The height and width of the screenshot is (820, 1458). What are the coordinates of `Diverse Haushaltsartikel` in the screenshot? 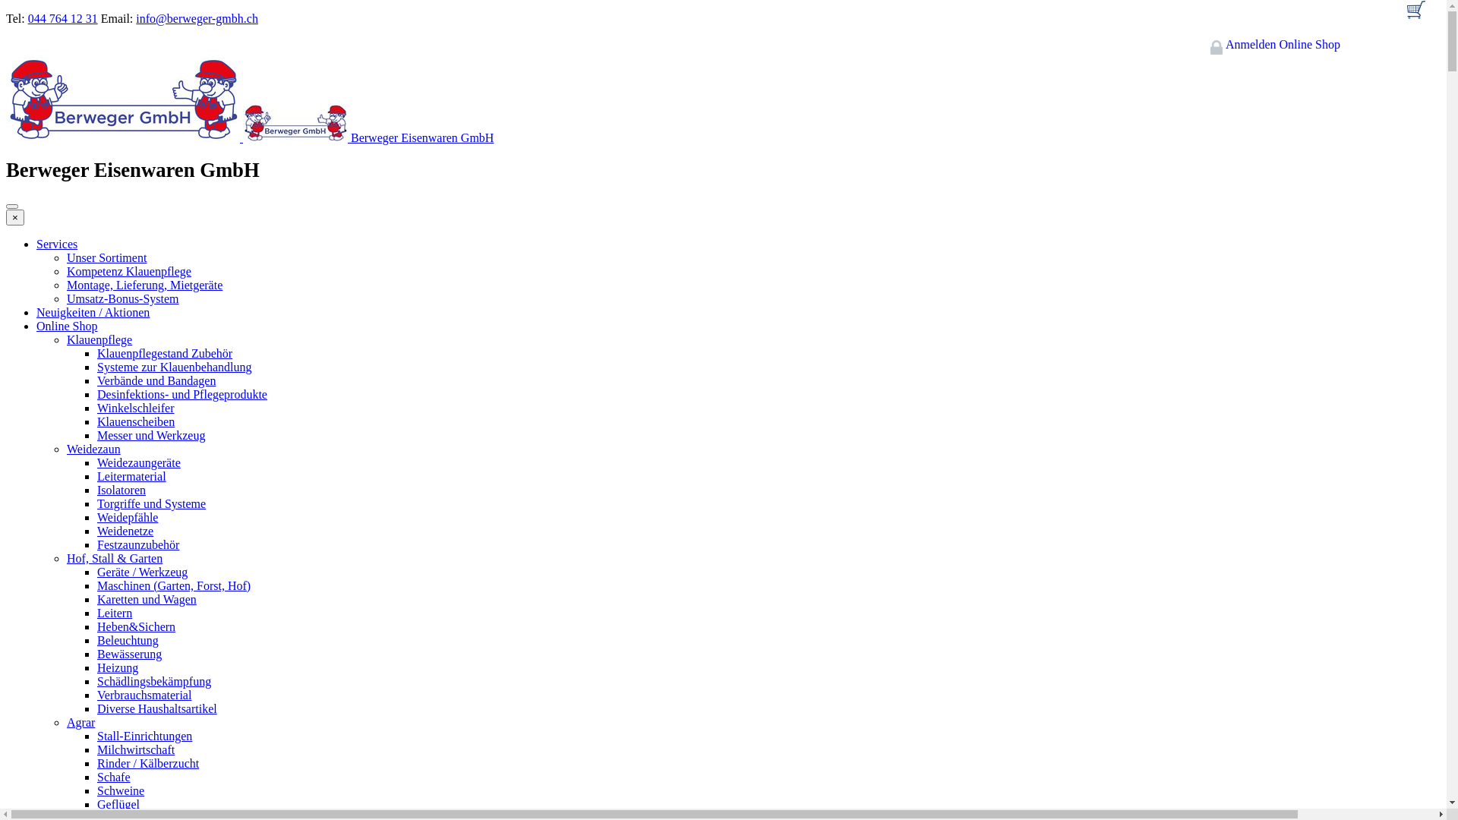 It's located at (157, 709).